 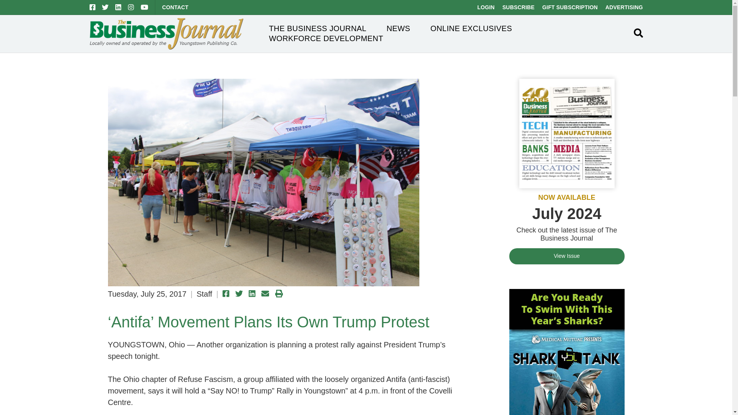 I want to click on FACEBOOK, so click(x=92, y=7).